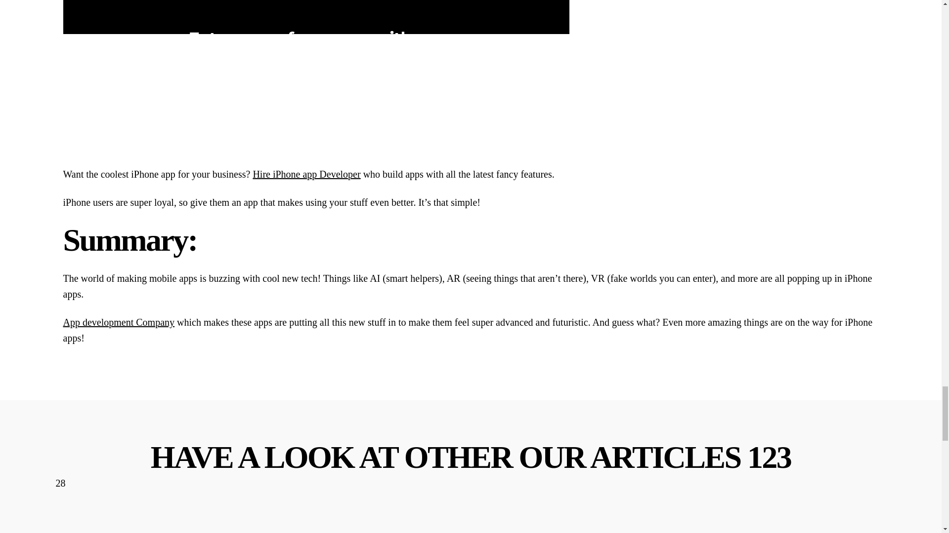  I want to click on Hire iPhone app Developer, so click(306, 174).